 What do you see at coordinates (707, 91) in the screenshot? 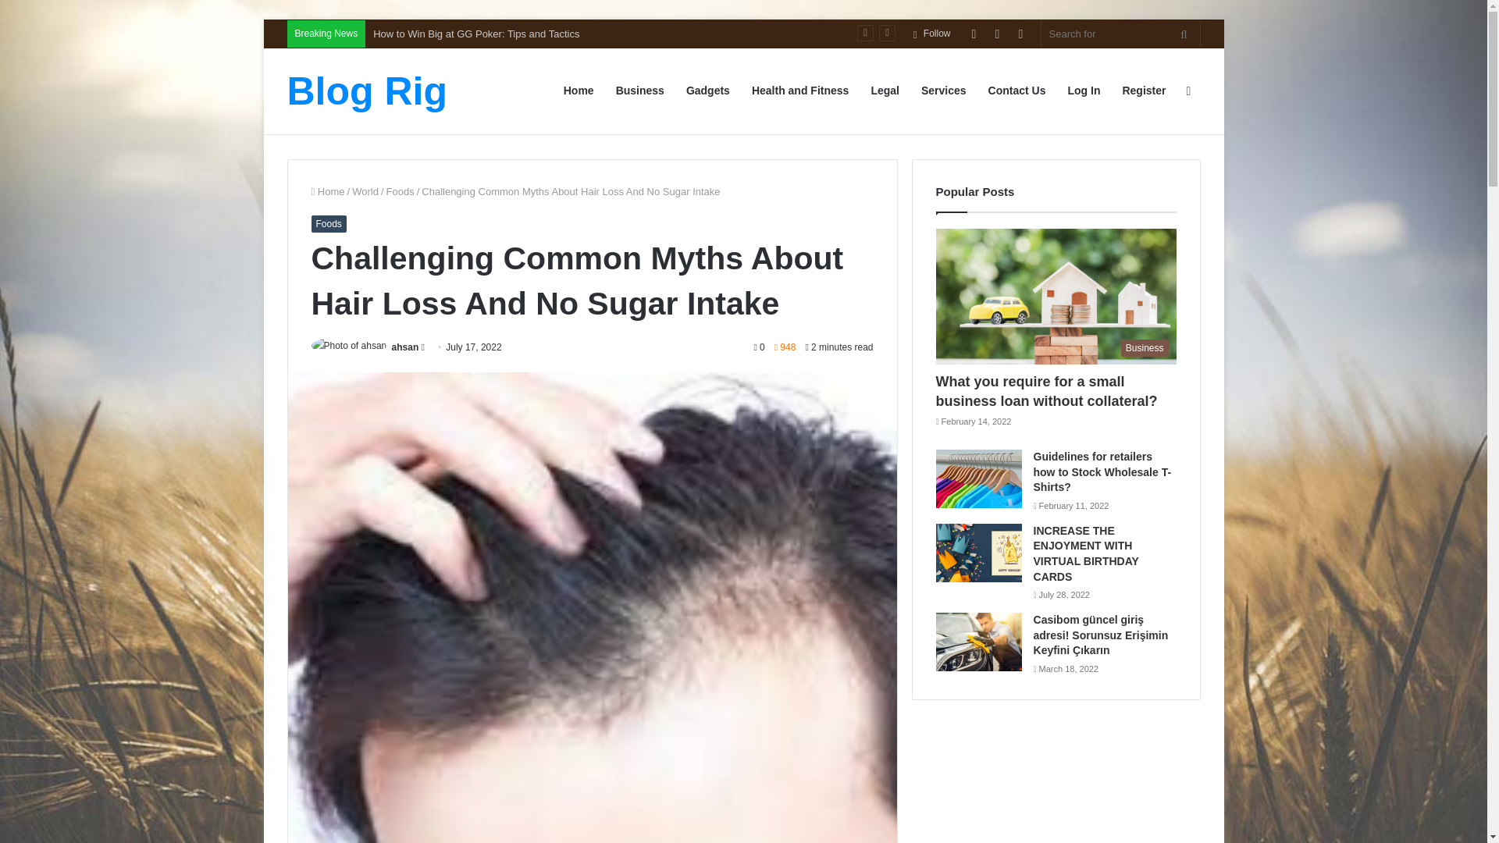
I see `Gadgets` at bounding box center [707, 91].